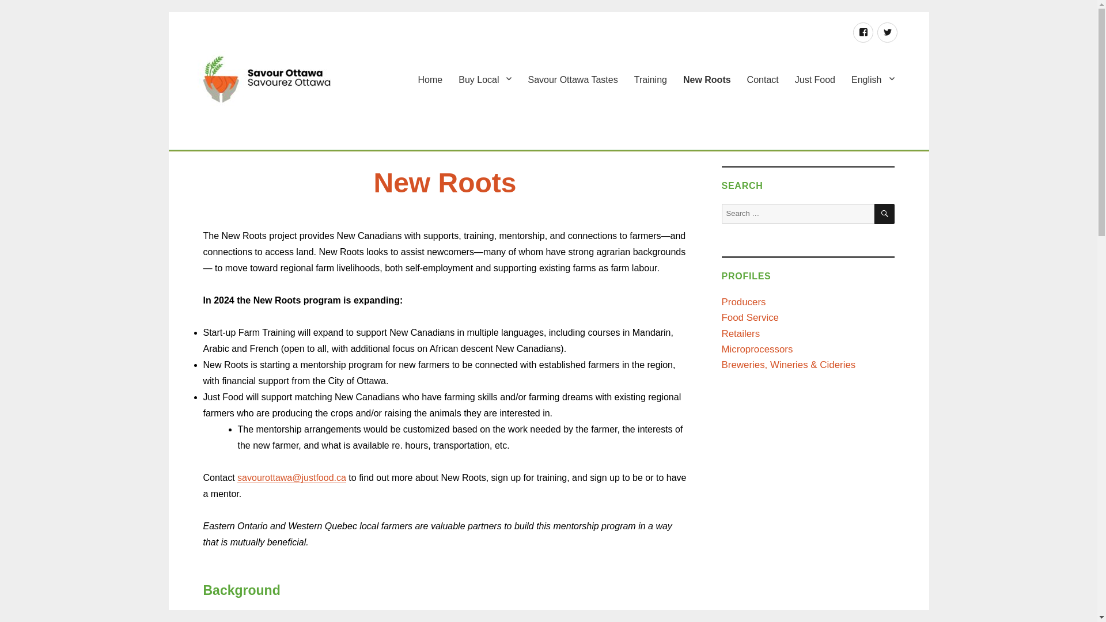  I want to click on English, so click(872, 79).